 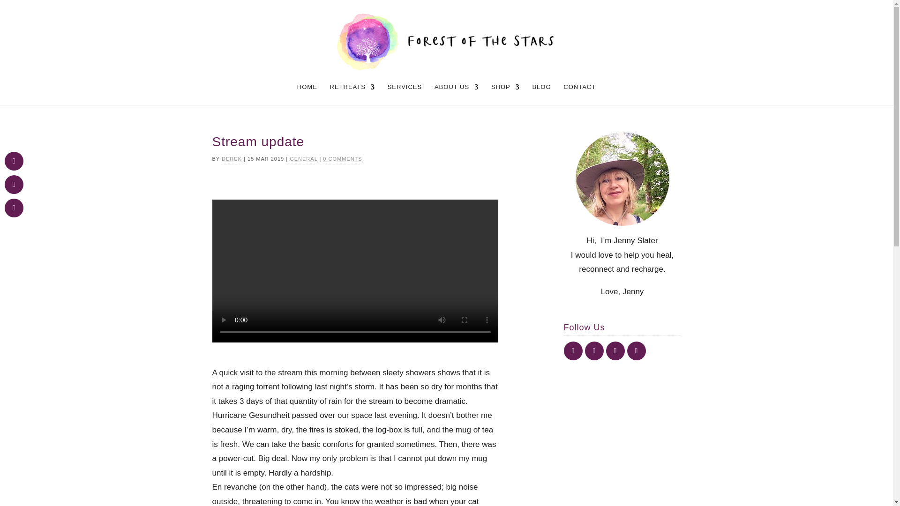 I want to click on RETREATS, so click(x=352, y=94).